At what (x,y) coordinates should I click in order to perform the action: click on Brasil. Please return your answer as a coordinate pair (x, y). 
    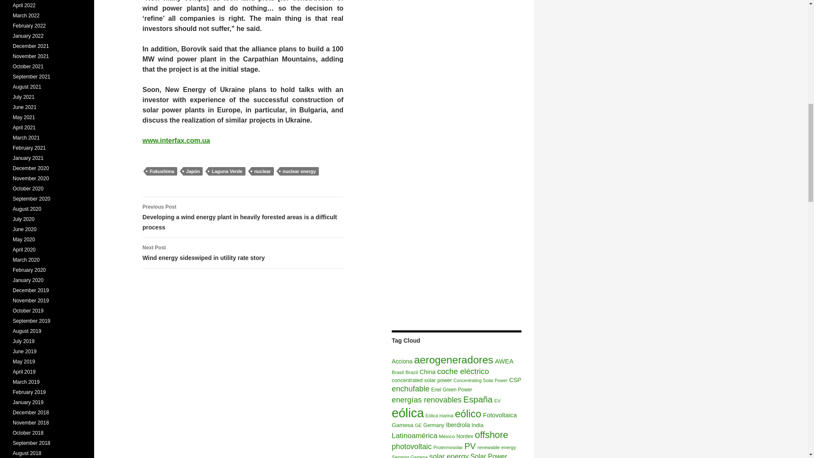
    Looking at the image, I should click on (176, 140).